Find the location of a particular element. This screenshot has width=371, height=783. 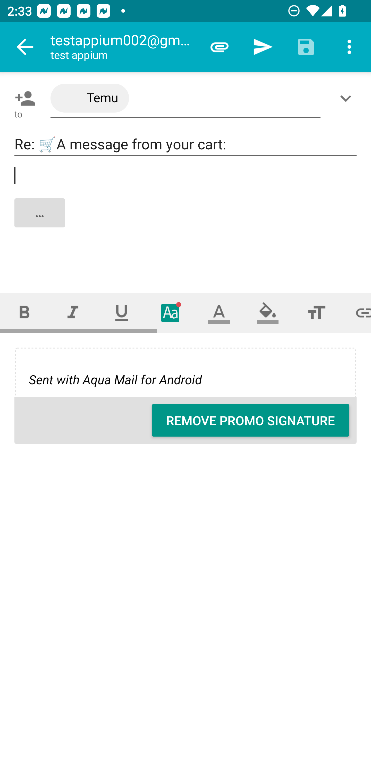

Re: 🛒A message from your cart: is located at coordinates (185, 144).